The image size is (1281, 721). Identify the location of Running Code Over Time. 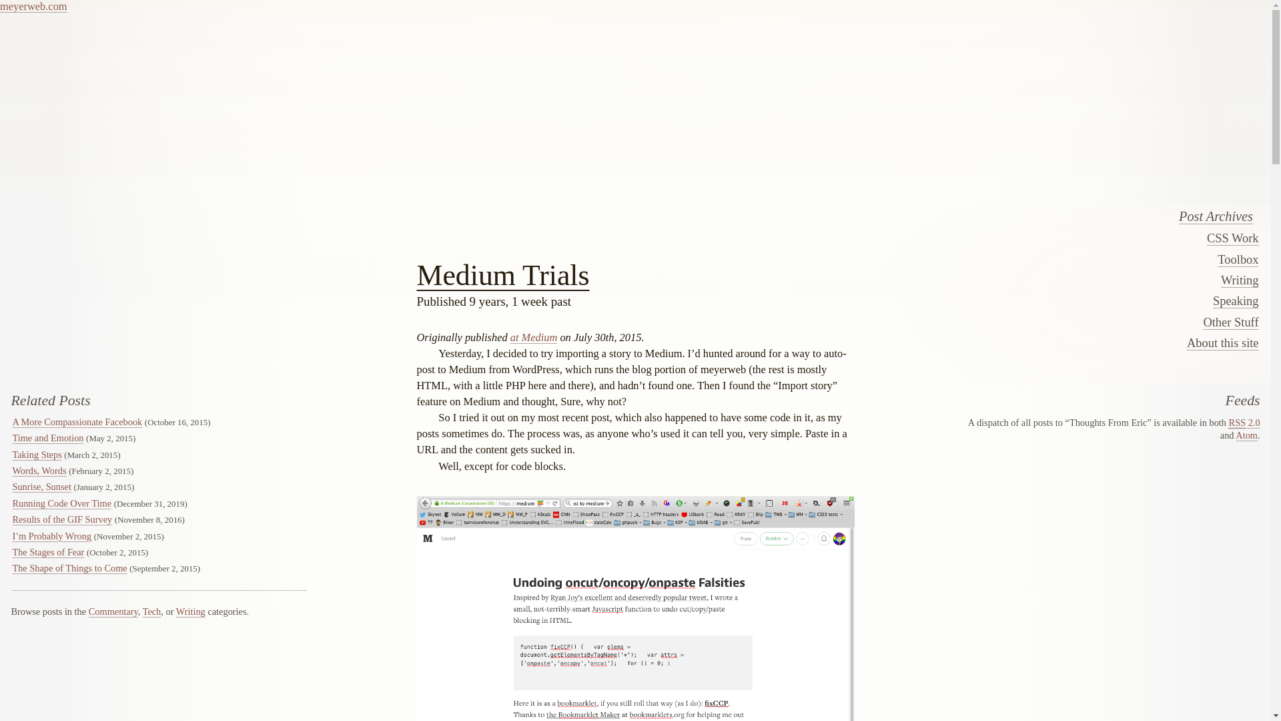
(61, 503).